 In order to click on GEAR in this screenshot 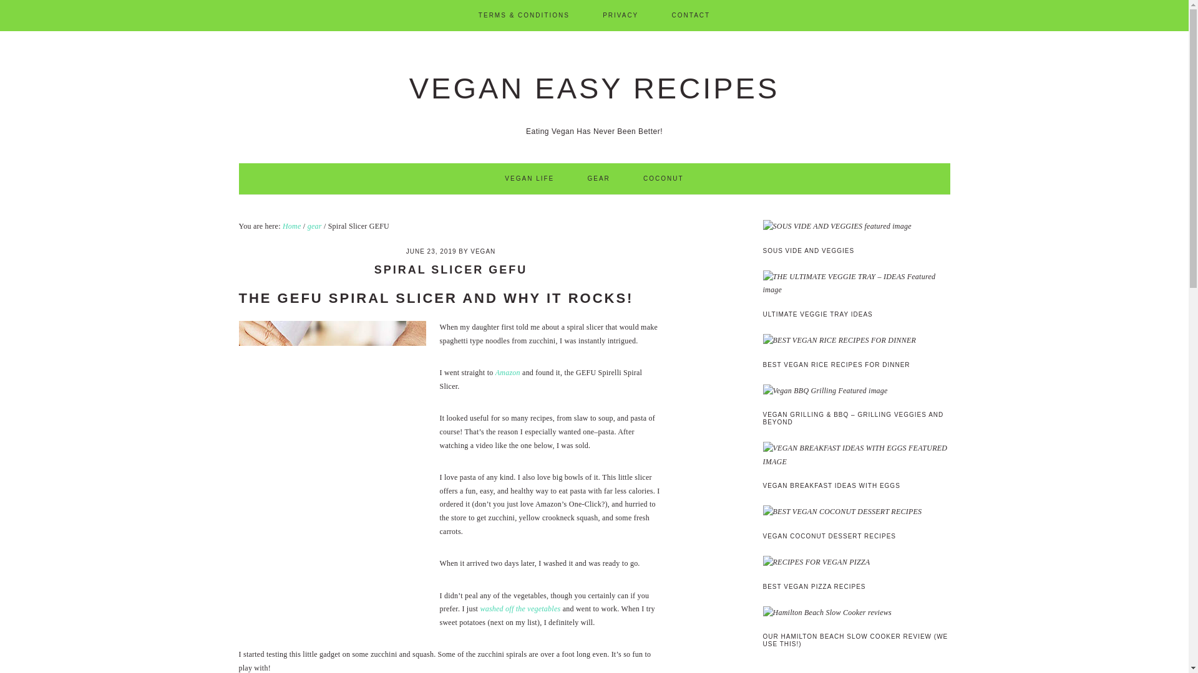, I will do `click(598, 179)`.